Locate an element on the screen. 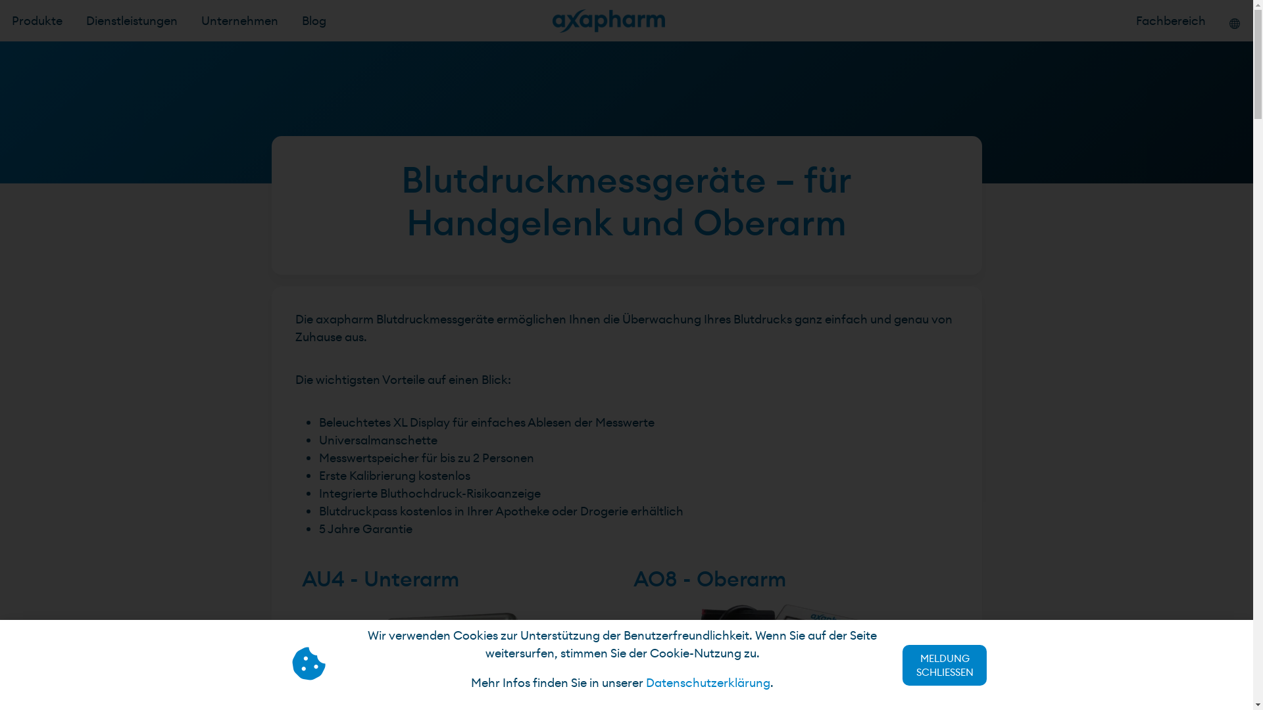 This screenshot has height=710, width=1263. Blog is located at coordinates (314, 21).